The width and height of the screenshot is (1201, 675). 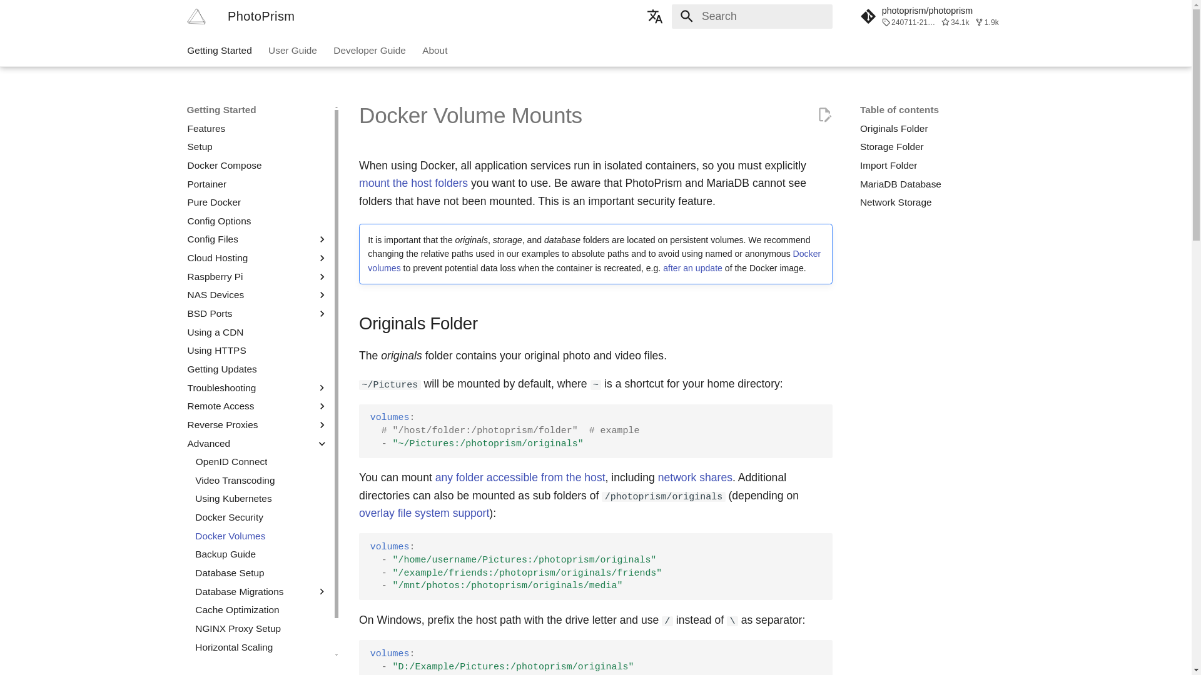 What do you see at coordinates (824, 114) in the screenshot?
I see `Edit this page` at bounding box center [824, 114].